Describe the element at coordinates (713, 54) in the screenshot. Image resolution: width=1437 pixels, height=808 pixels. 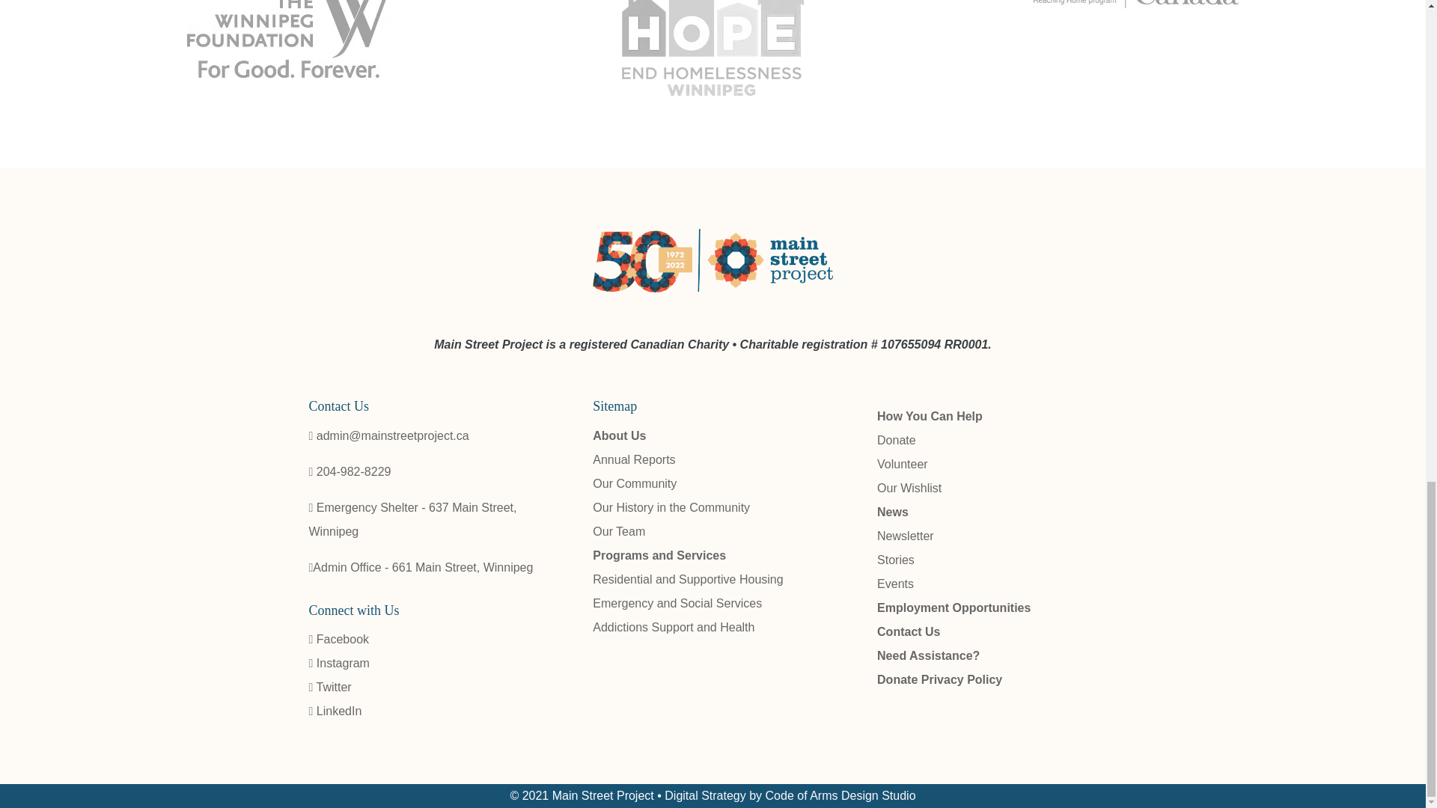
I see `Logo-End-Homelessness-Winnipeg-2023.png` at that location.